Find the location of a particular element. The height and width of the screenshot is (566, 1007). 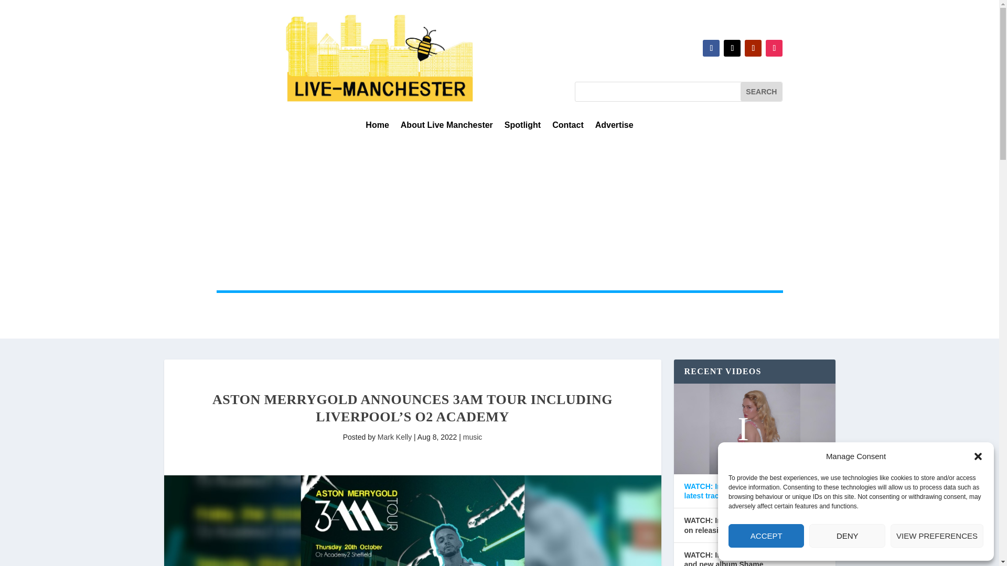

Advertise is located at coordinates (614, 127).